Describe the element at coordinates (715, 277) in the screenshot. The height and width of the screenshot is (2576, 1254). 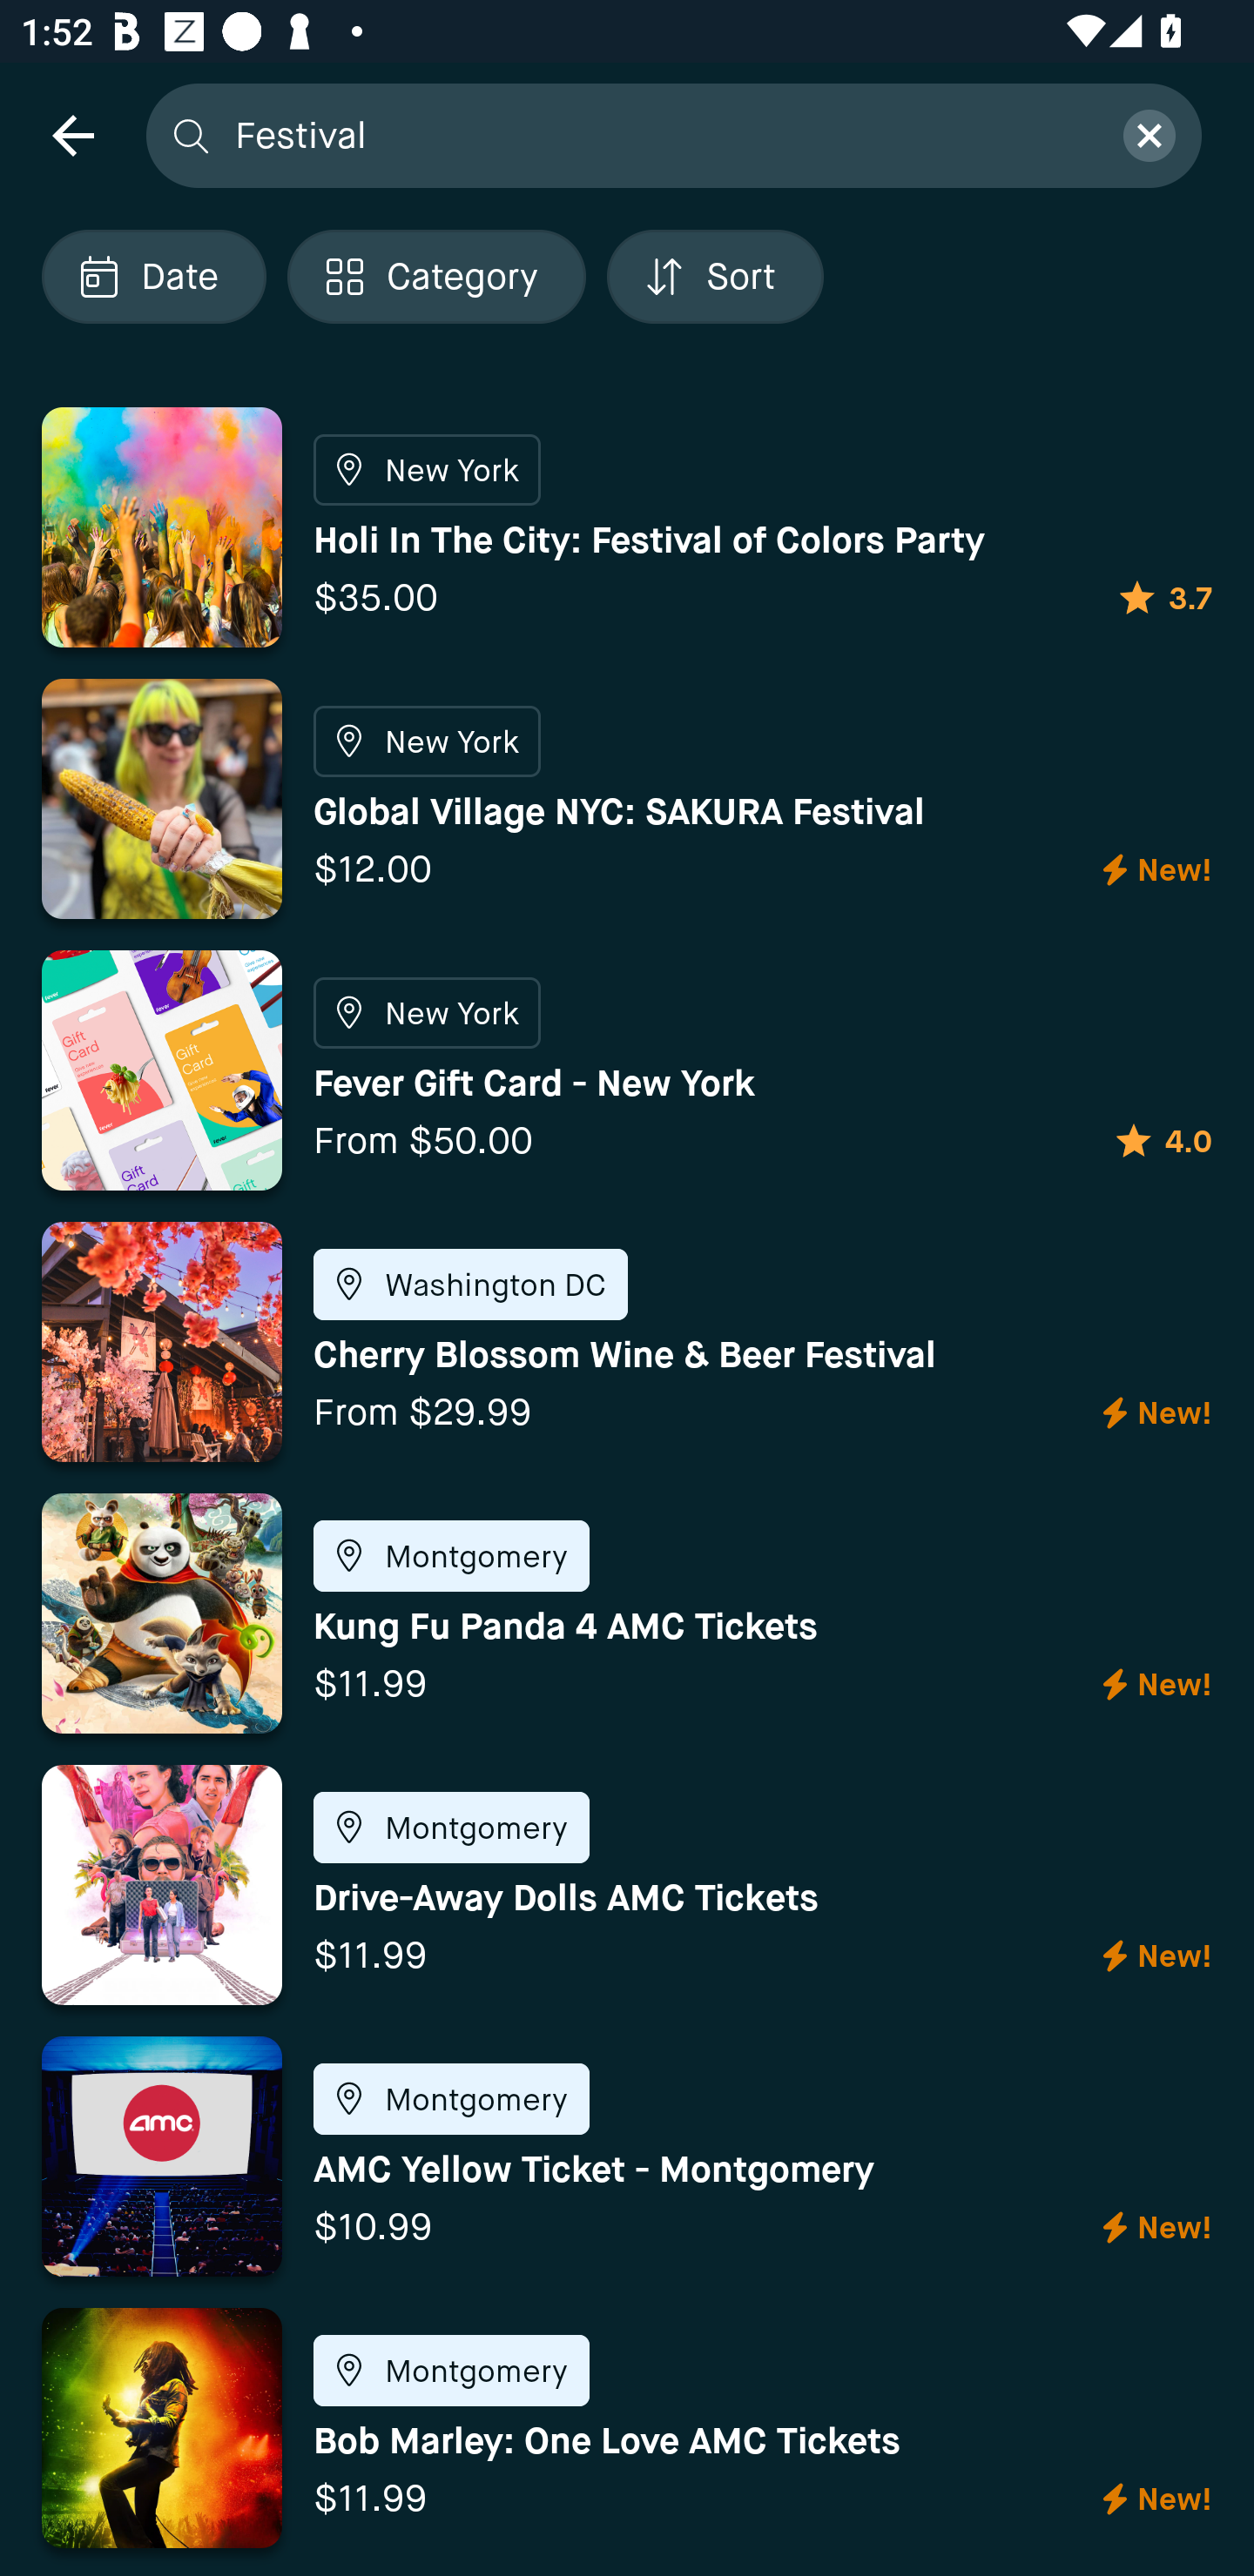
I see `Localized description Sort` at that location.